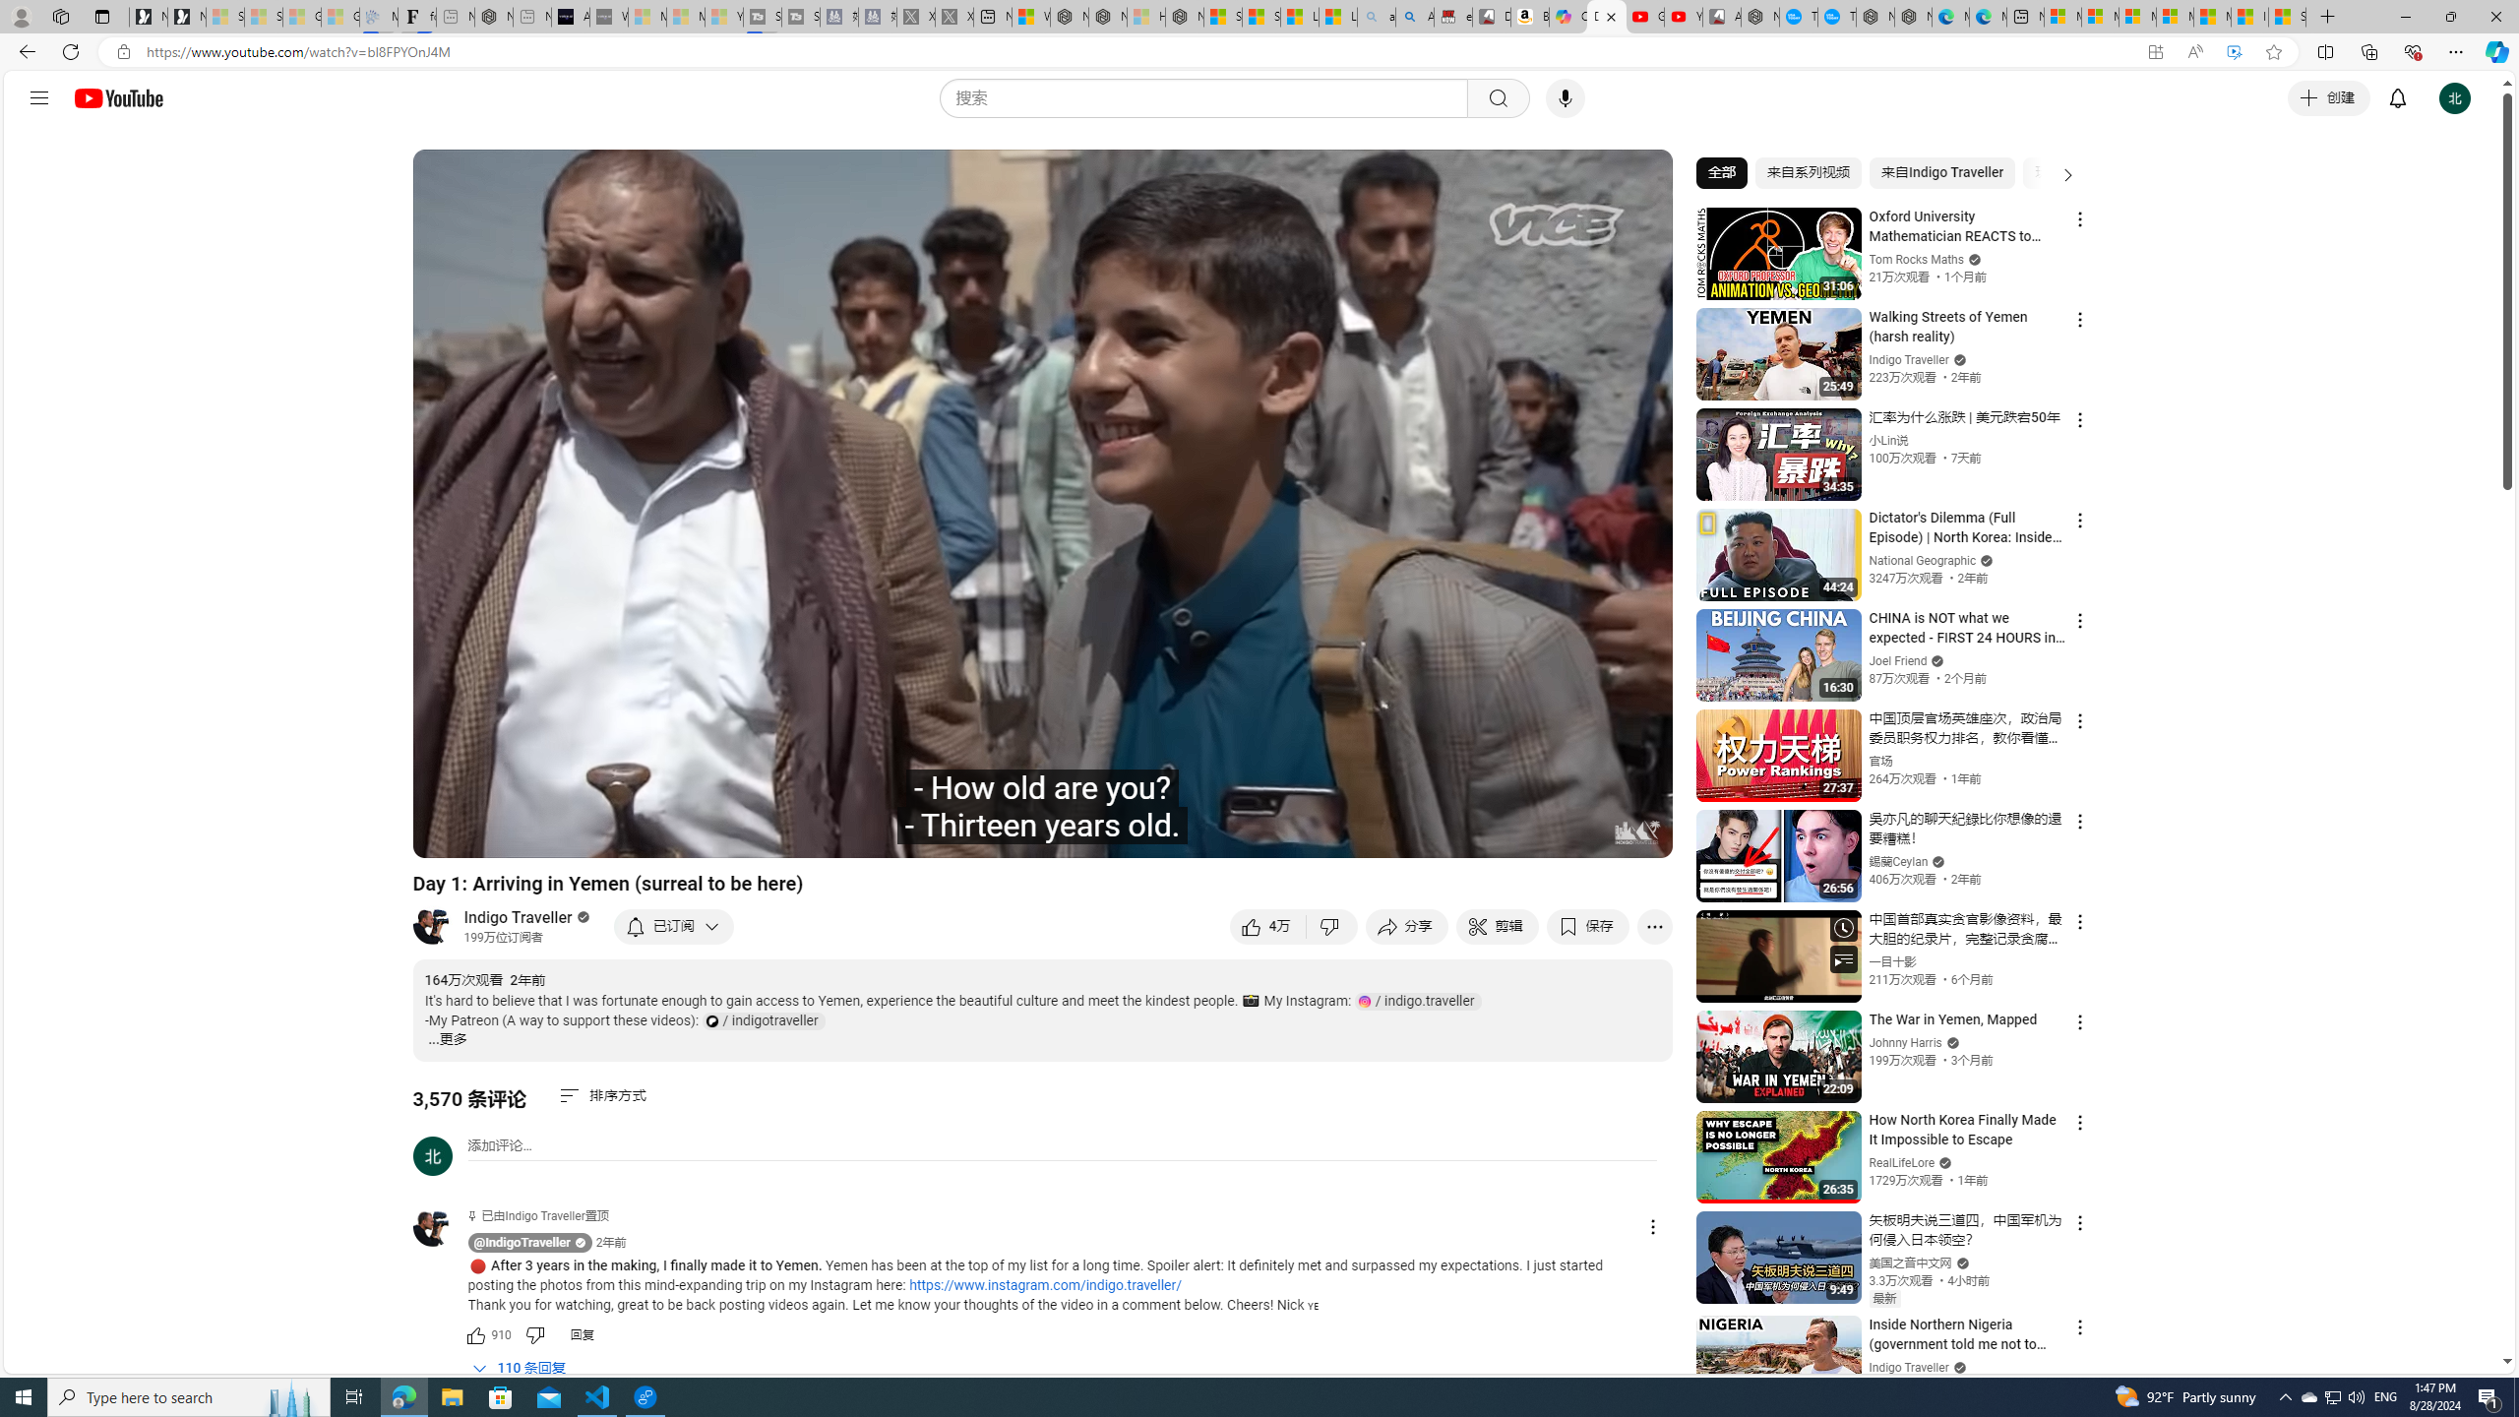  I want to click on What's the best AI voice generator? - voice.ai - Sleeping, so click(609, 17).